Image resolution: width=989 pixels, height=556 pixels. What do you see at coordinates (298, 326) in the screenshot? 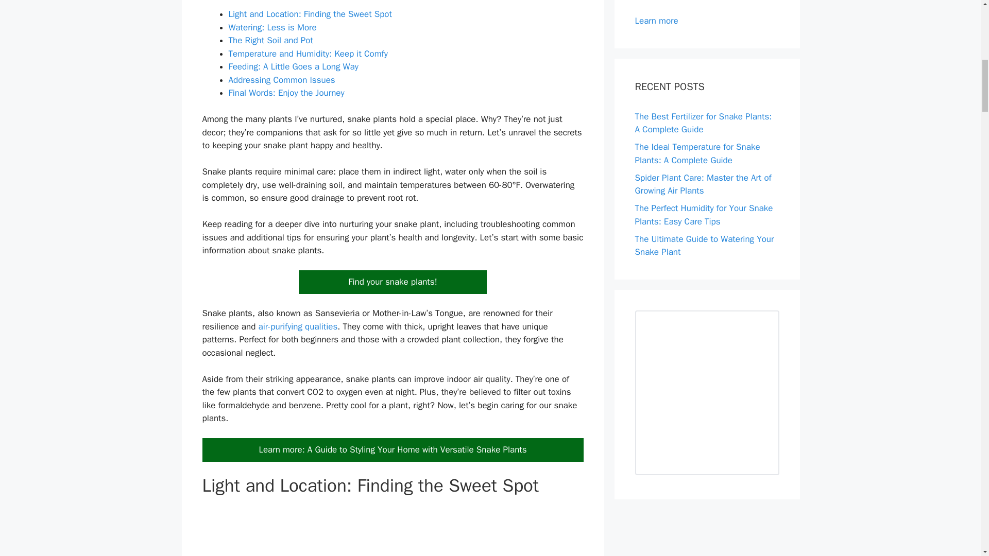
I see `air-purifying qualities` at bounding box center [298, 326].